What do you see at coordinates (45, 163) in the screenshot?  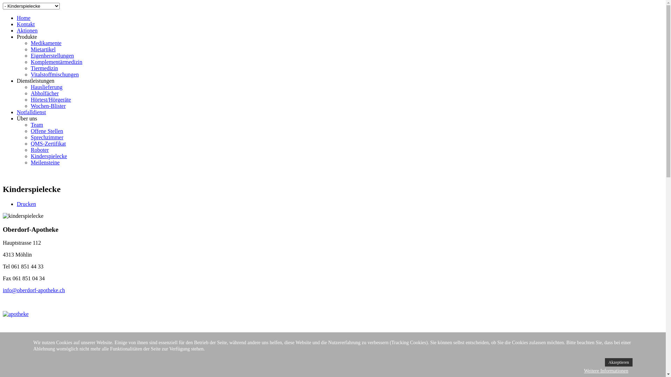 I see `Meilensteine` at bounding box center [45, 163].